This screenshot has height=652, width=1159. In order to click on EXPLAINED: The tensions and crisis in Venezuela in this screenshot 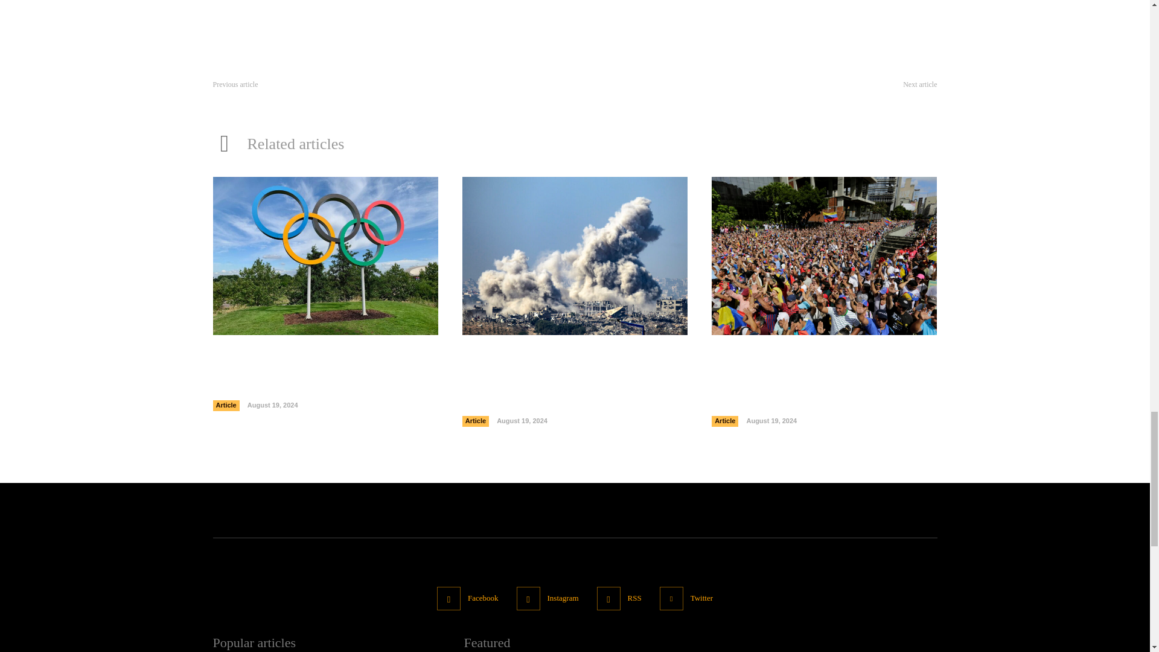, I will do `click(823, 255)`.